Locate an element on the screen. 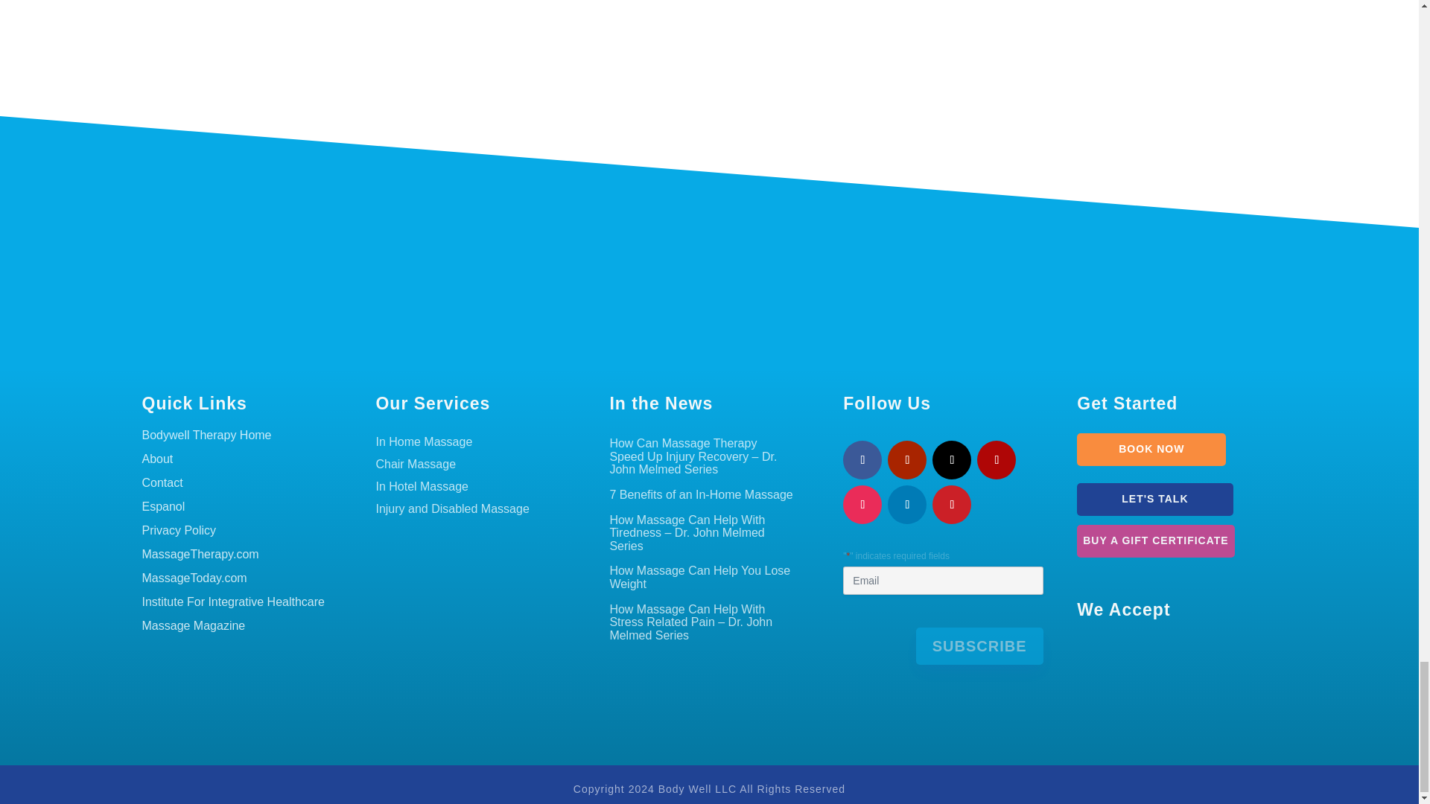 This screenshot has height=804, width=1430. Follow on Yelp is located at coordinates (996, 459).